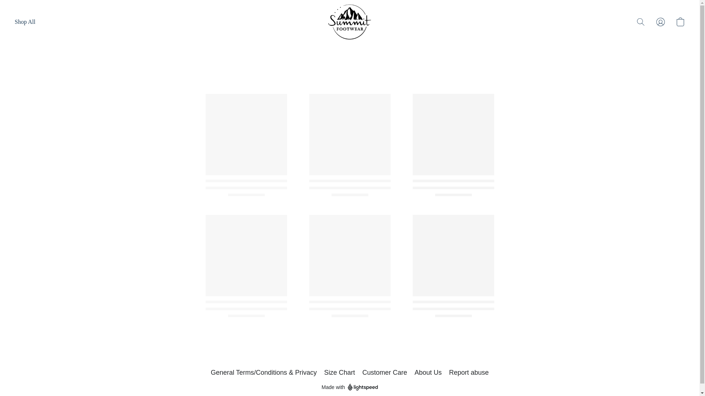 This screenshot has height=396, width=705. I want to click on Report abuse, so click(469, 373).